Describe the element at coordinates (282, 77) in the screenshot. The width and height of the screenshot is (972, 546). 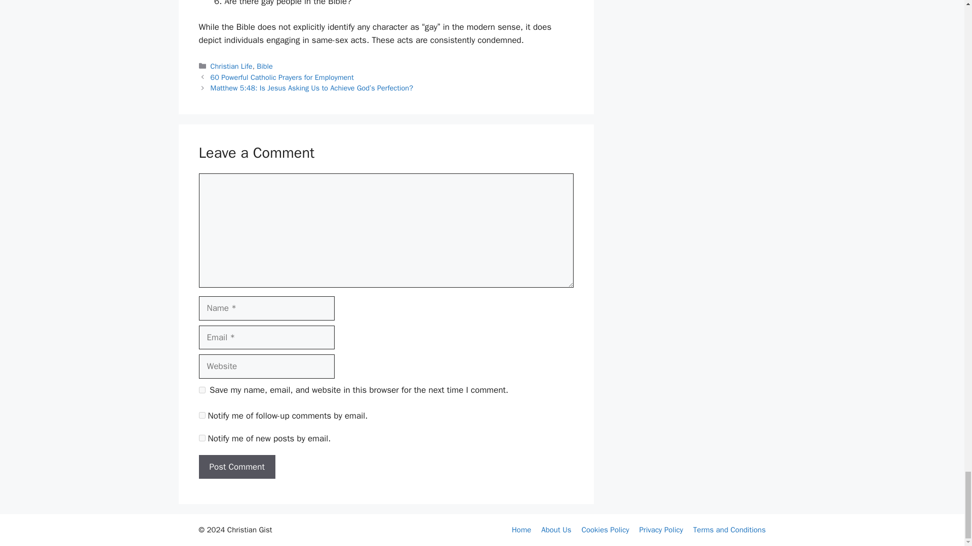
I see `60 Powerful Catholic Prayers for Employment` at that location.